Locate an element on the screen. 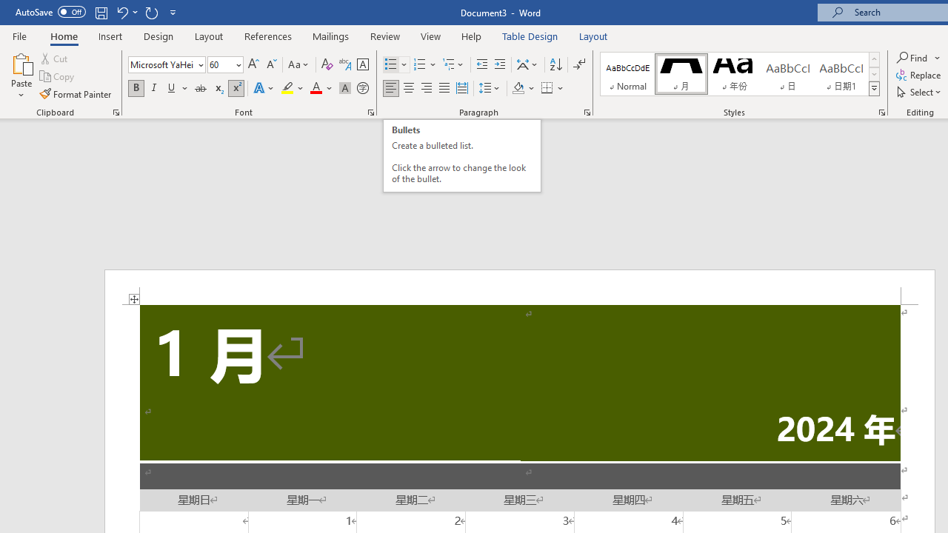 This screenshot has width=948, height=533. Text Highlight Color is located at coordinates (293, 89).